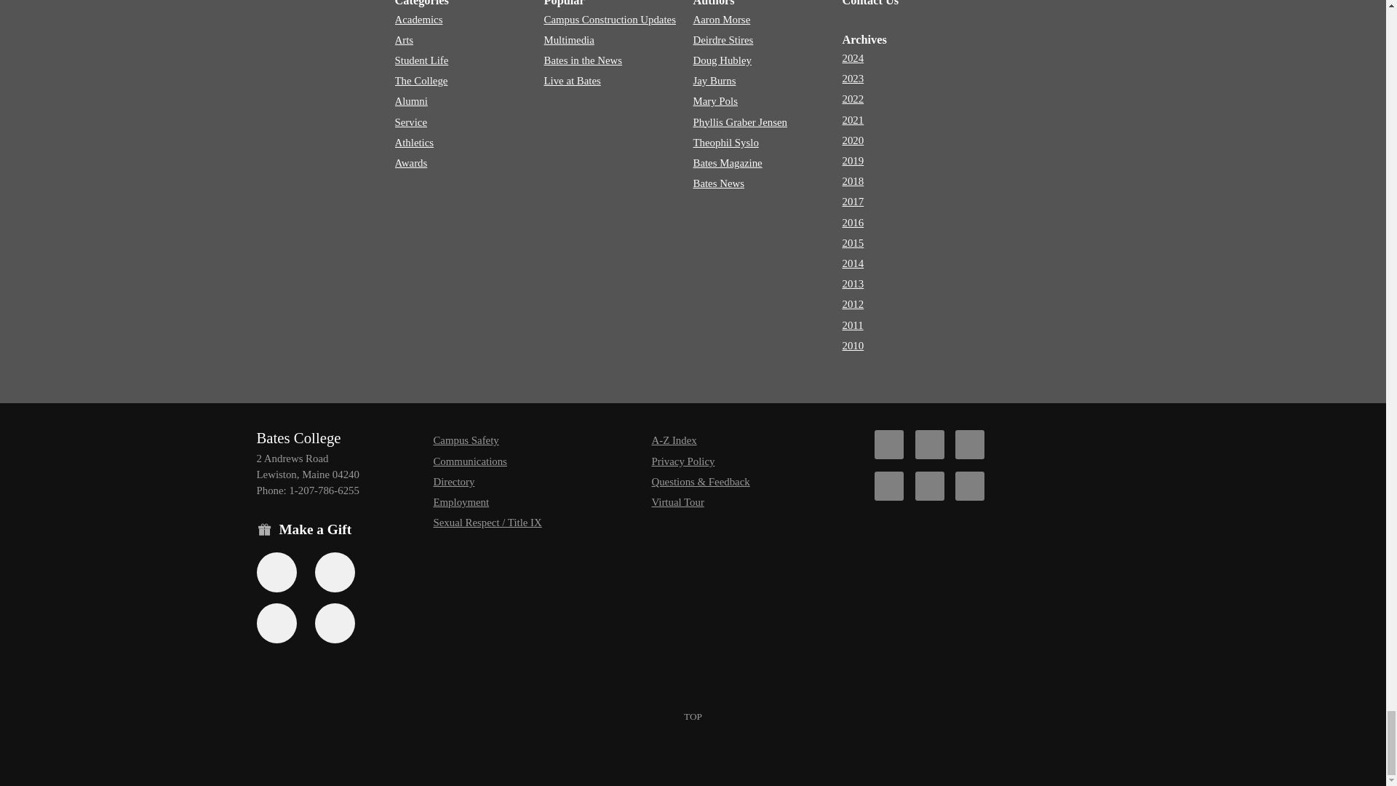  What do you see at coordinates (276, 623) in the screenshot?
I see `Use your PayPal account to make a gift.` at bounding box center [276, 623].